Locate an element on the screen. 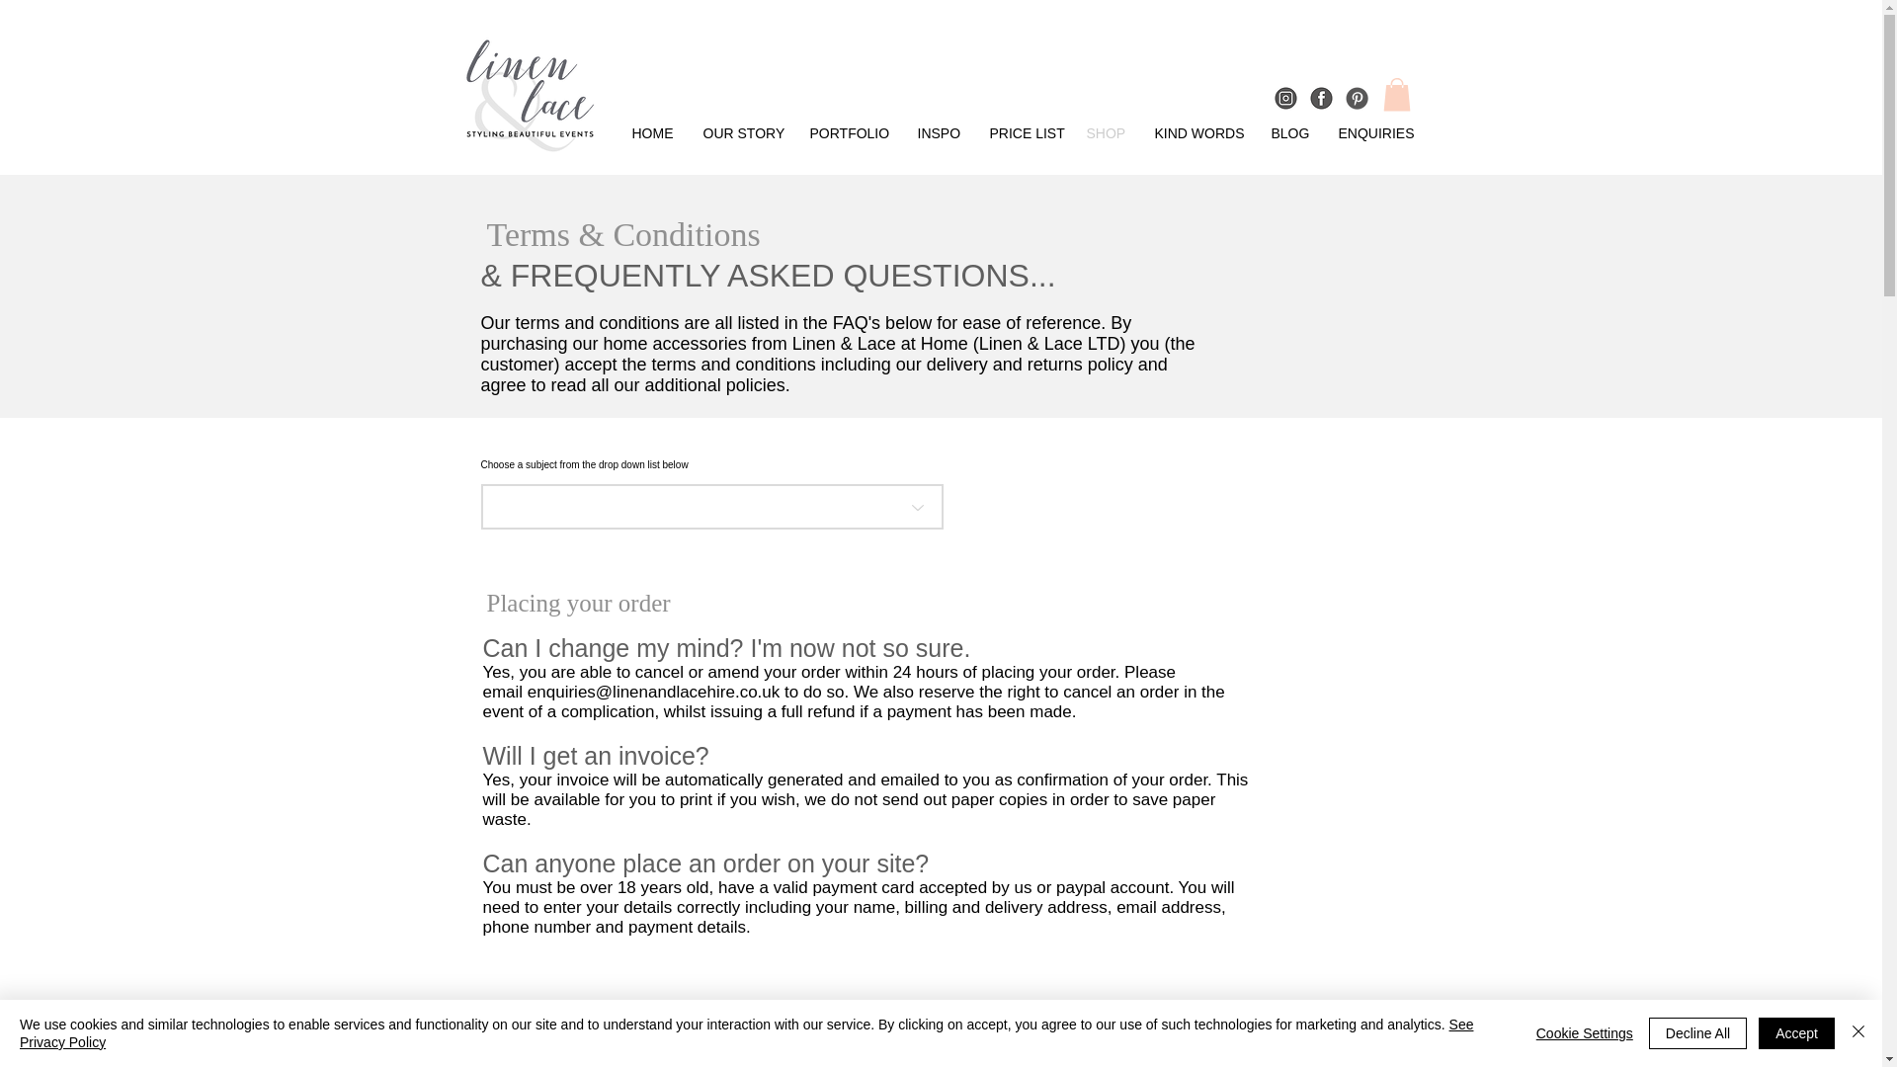 The width and height of the screenshot is (1897, 1067). Accept is located at coordinates (1796, 1033).